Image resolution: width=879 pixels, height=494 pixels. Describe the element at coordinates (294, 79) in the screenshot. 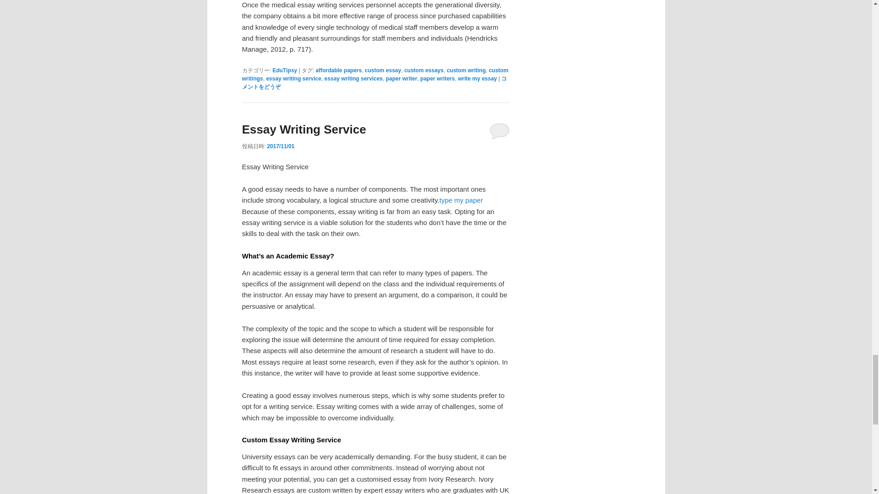

I see `essay writing service` at that location.